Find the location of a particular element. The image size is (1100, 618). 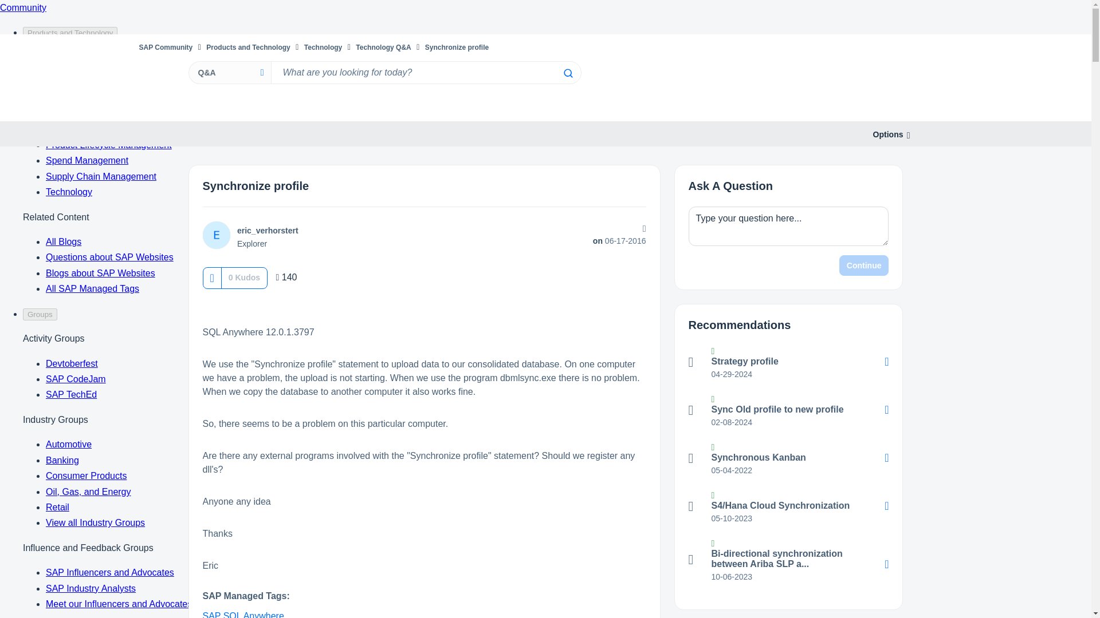

Continue is located at coordinates (864, 266).